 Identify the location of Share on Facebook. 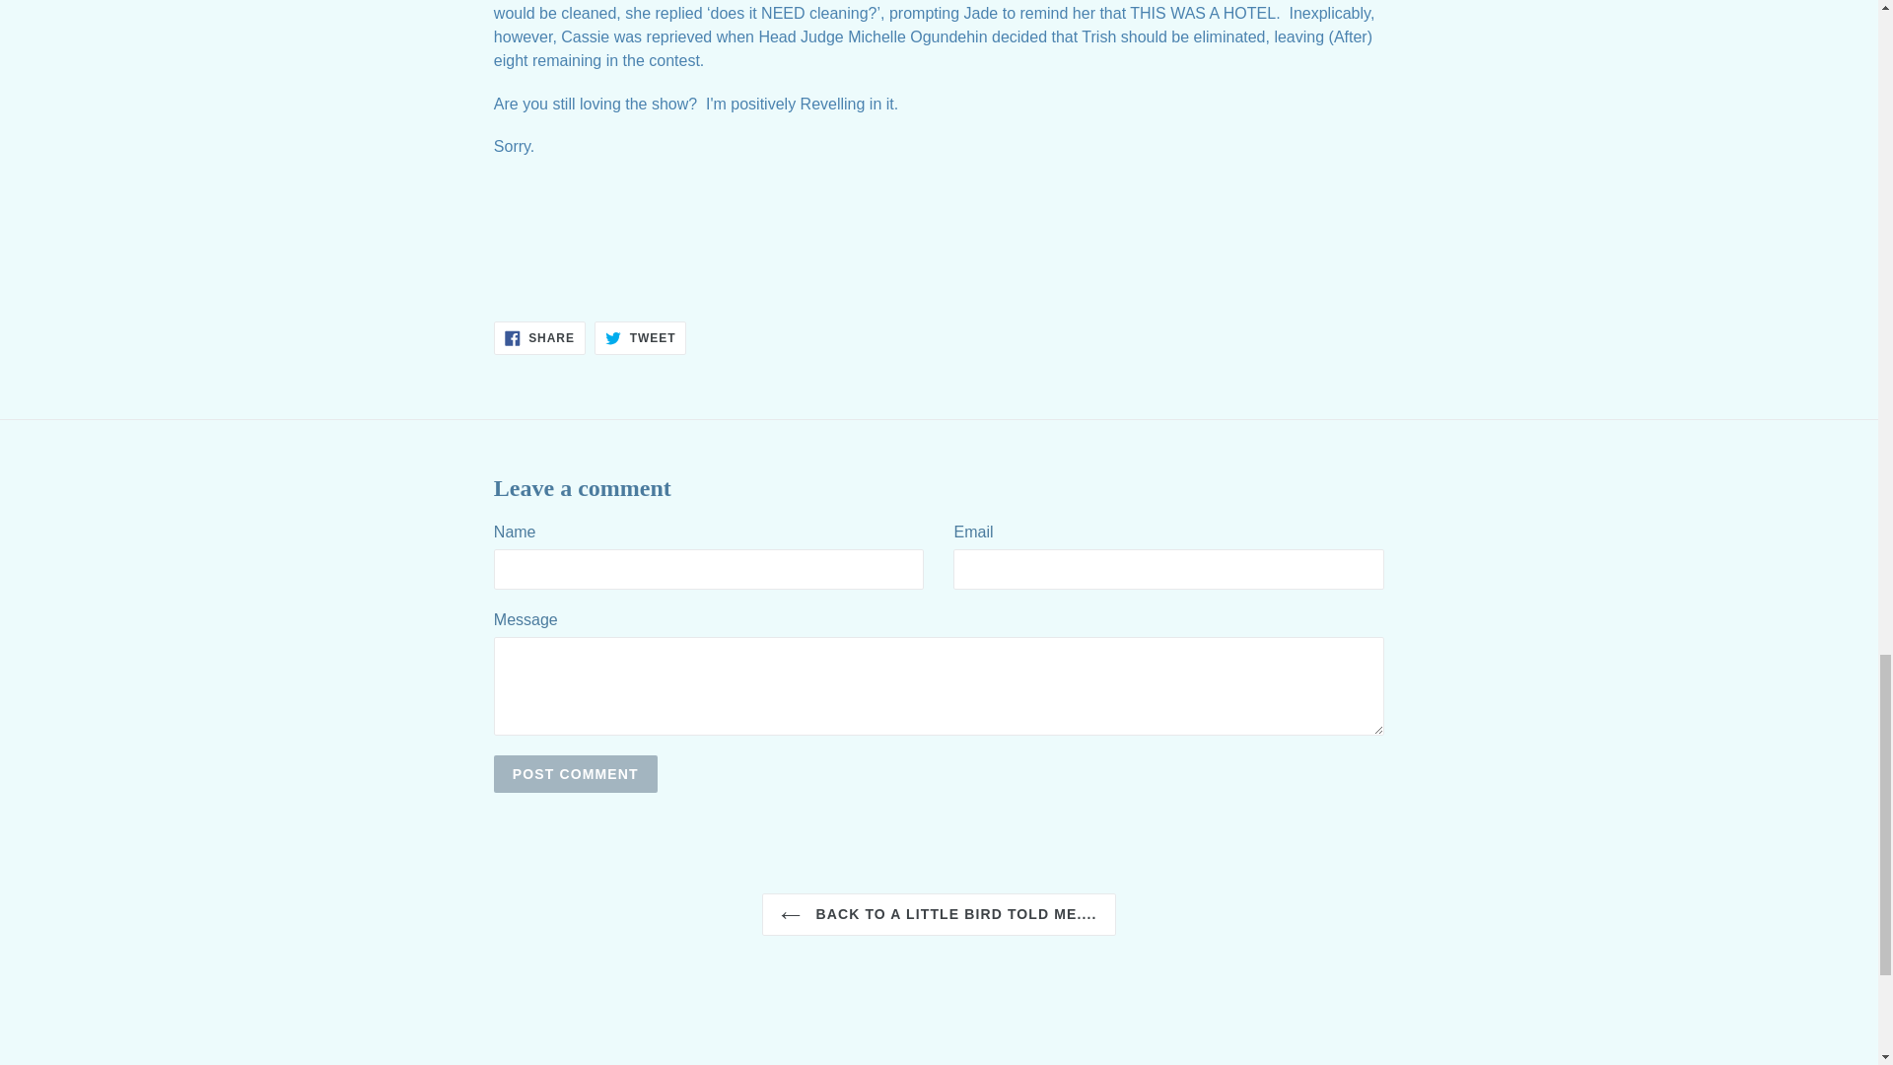
(539, 337).